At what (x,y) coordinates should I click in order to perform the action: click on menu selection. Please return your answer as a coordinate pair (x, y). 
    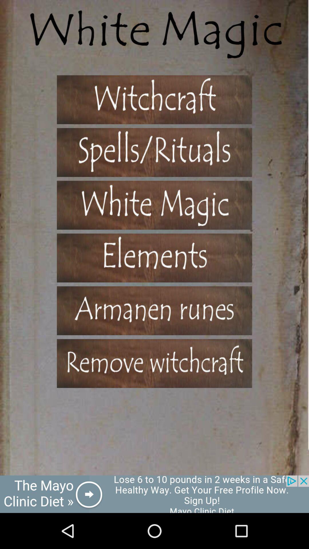
    Looking at the image, I should click on (154, 311).